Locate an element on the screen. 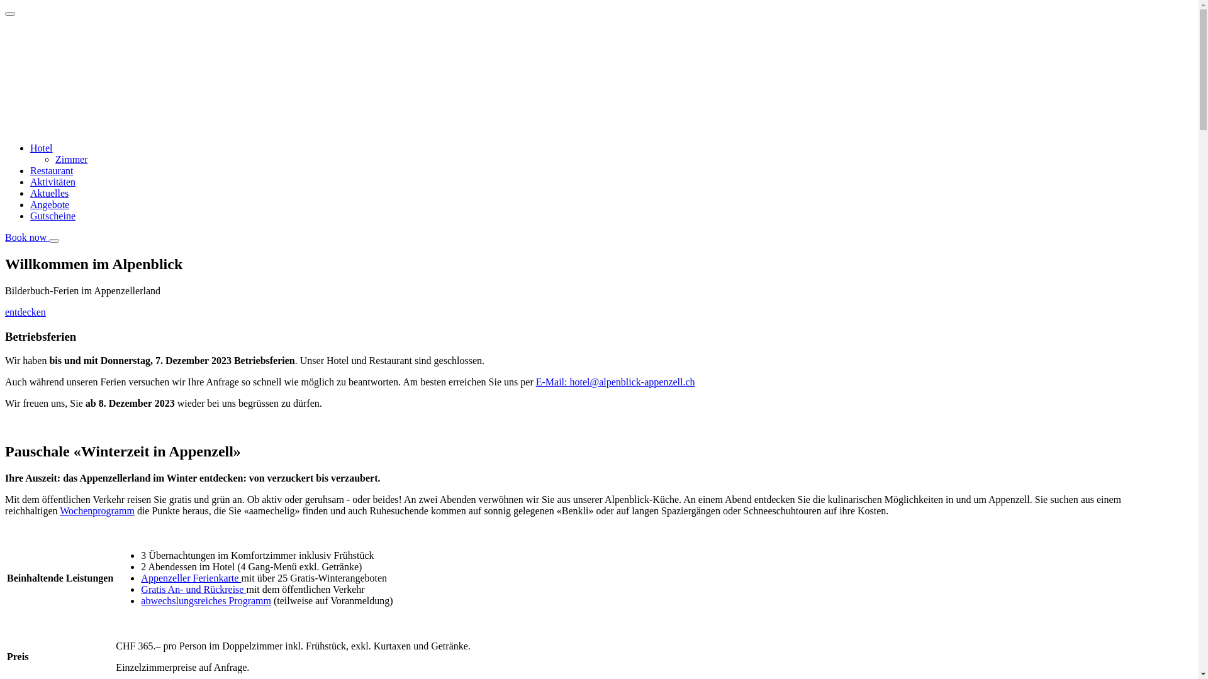 This screenshot has width=1208, height=679. E-Mail: hotel@alpenblick-appenzell.ch is located at coordinates (615, 382).